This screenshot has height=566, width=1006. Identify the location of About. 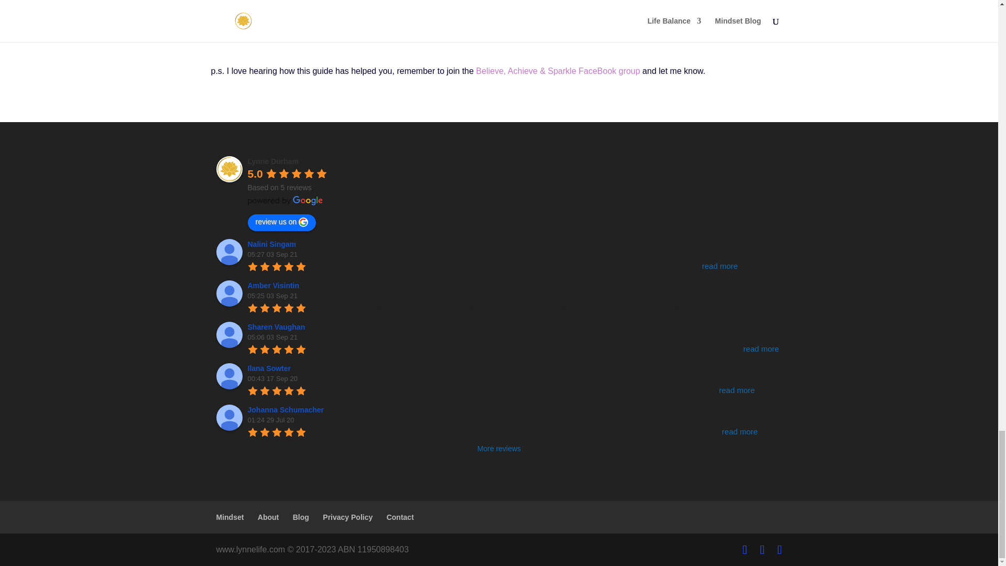
(268, 517).